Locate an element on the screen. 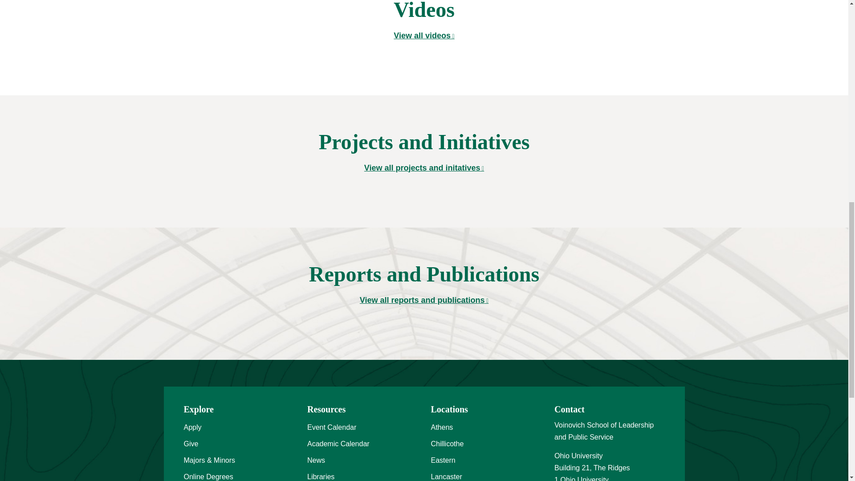 The width and height of the screenshot is (855, 481). Videos is located at coordinates (423, 36).